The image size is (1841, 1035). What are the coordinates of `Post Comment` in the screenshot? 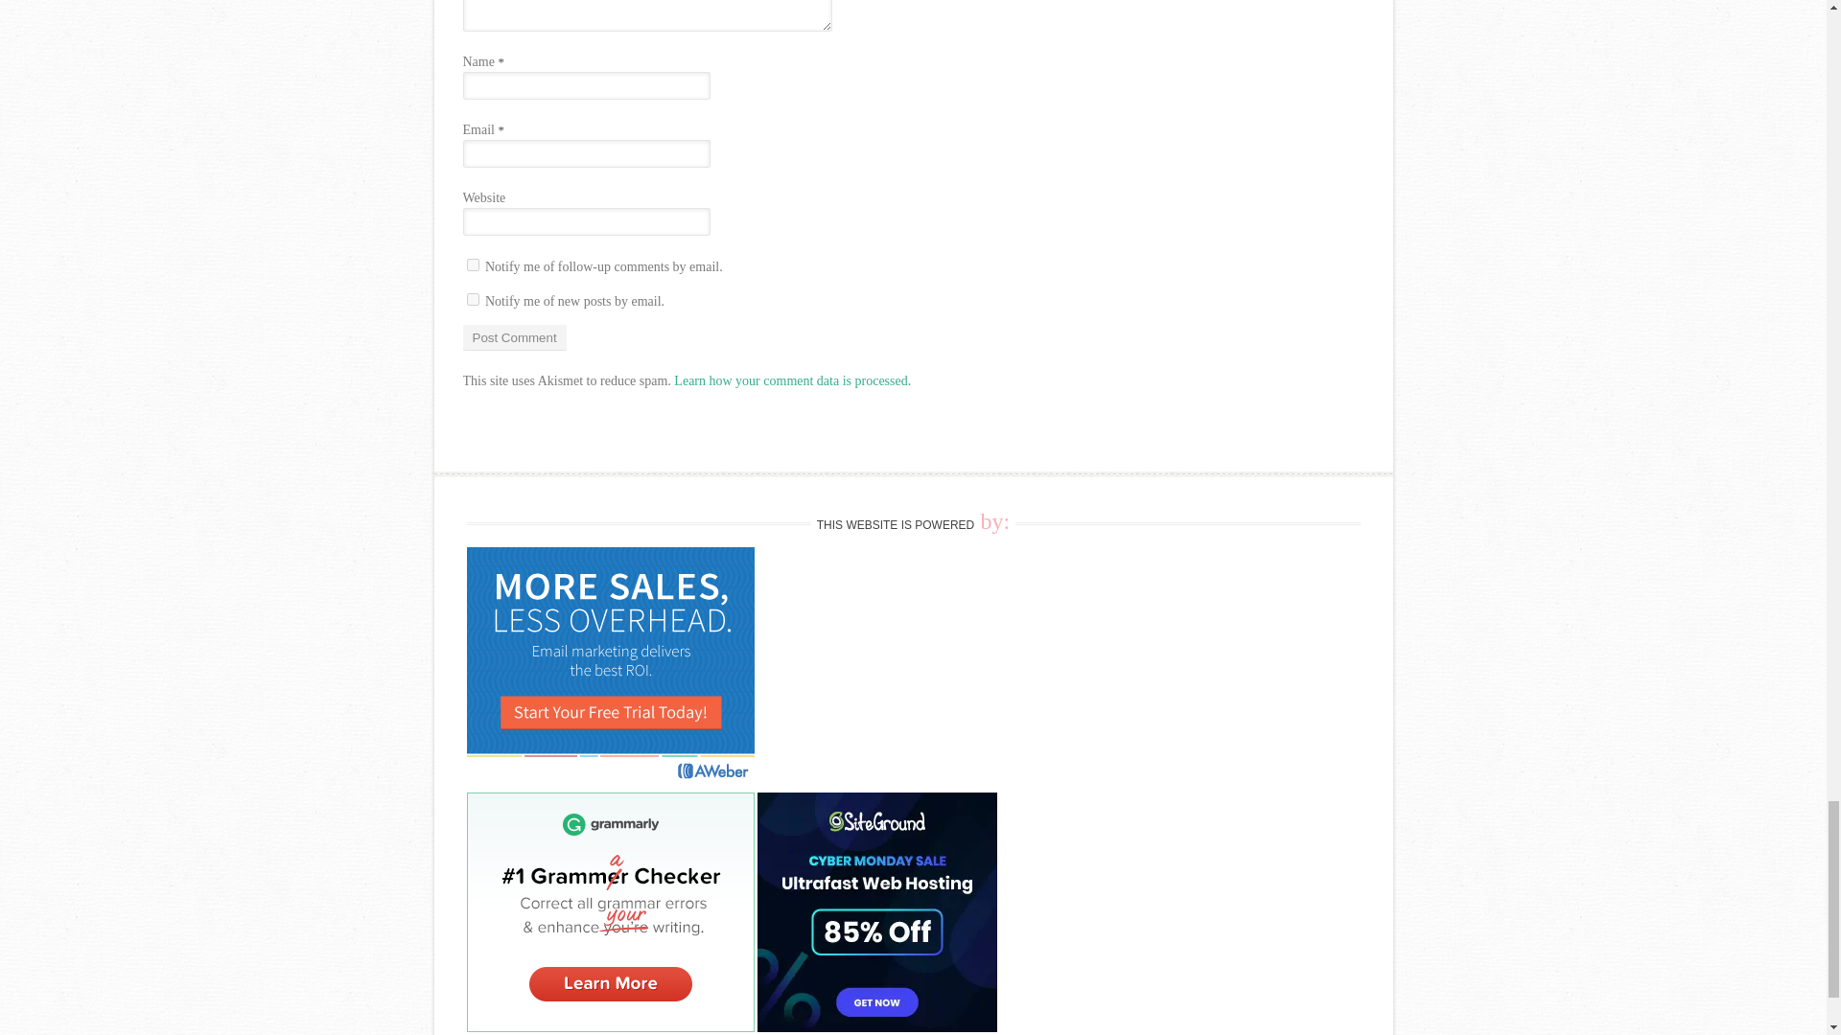 It's located at (513, 337).